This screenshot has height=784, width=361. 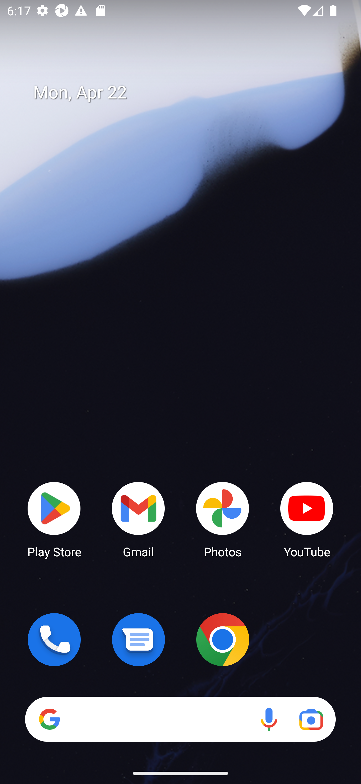 I want to click on Messages, so click(x=138, y=640).